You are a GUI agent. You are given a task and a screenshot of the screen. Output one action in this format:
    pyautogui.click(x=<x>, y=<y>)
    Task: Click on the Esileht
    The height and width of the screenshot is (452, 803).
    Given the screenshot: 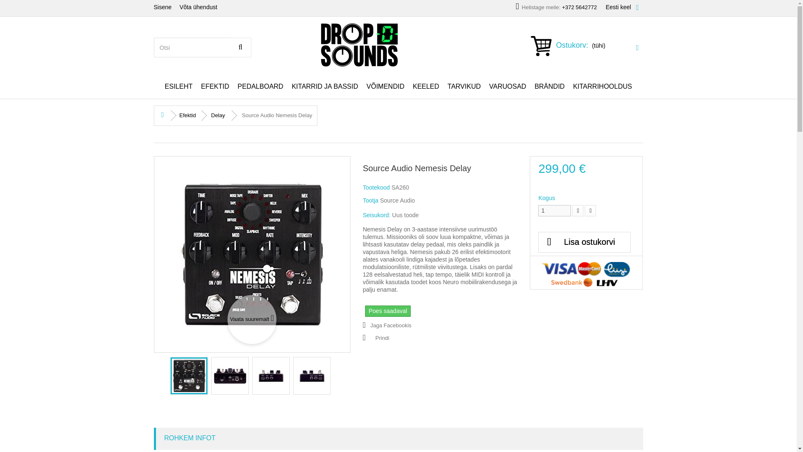 What is the action you would take?
    pyautogui.click(x=179, y=87)
    